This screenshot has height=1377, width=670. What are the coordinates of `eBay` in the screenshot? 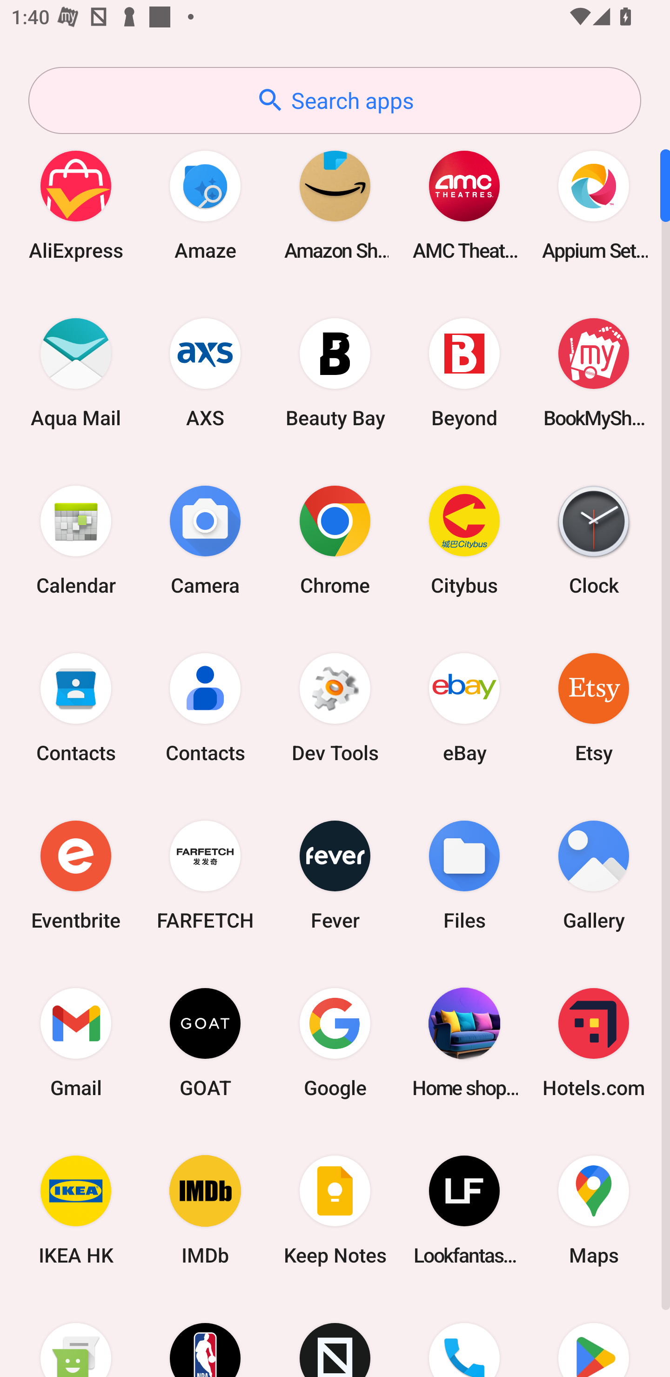 It's located at (464, 707).